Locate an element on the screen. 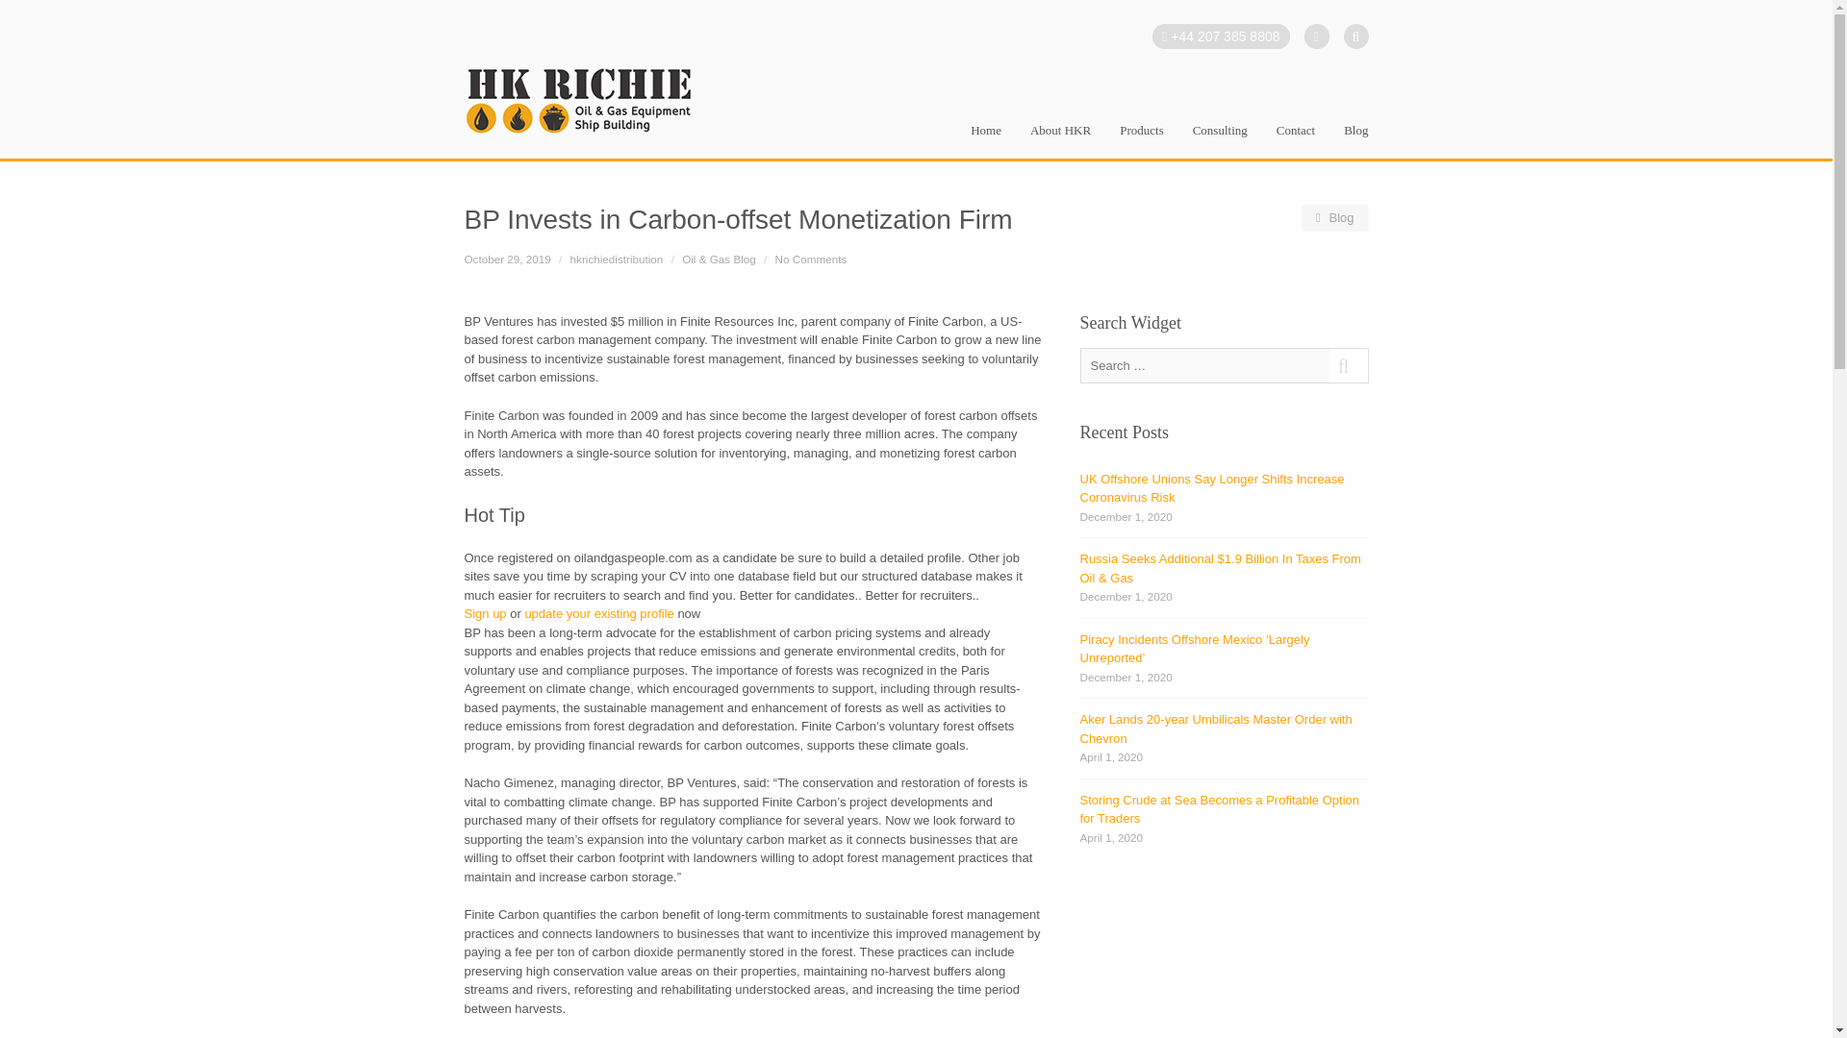 Image resolution: width=1847 pixels, height=1038 pixels. No Comments is located at coordinates (812, 259).